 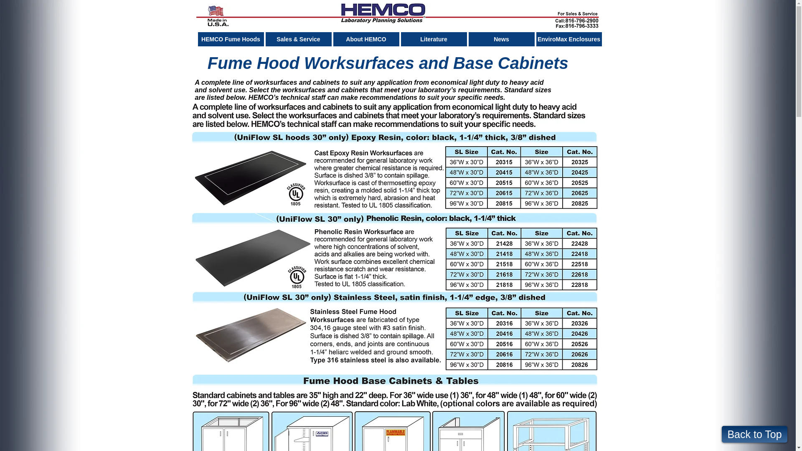 What do you see at coordinates (501, 39) in the screenshot?
I see `News` at bounding box center [501, 39].